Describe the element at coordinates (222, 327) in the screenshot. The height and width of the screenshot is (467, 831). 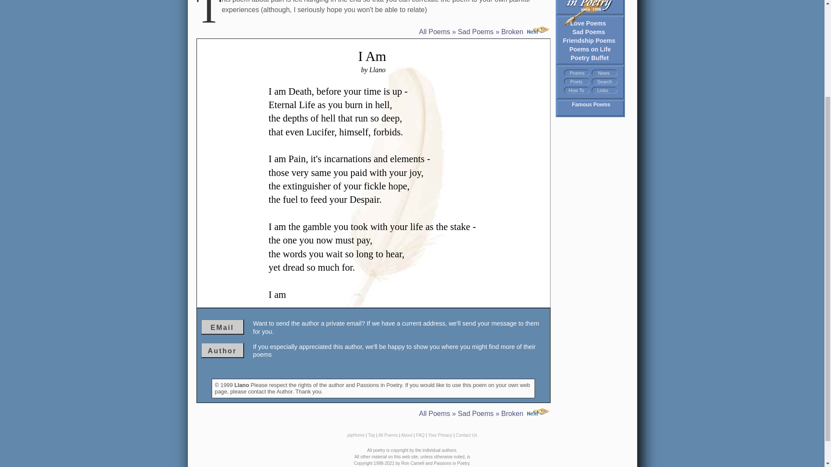
I see `EMail` at that location.